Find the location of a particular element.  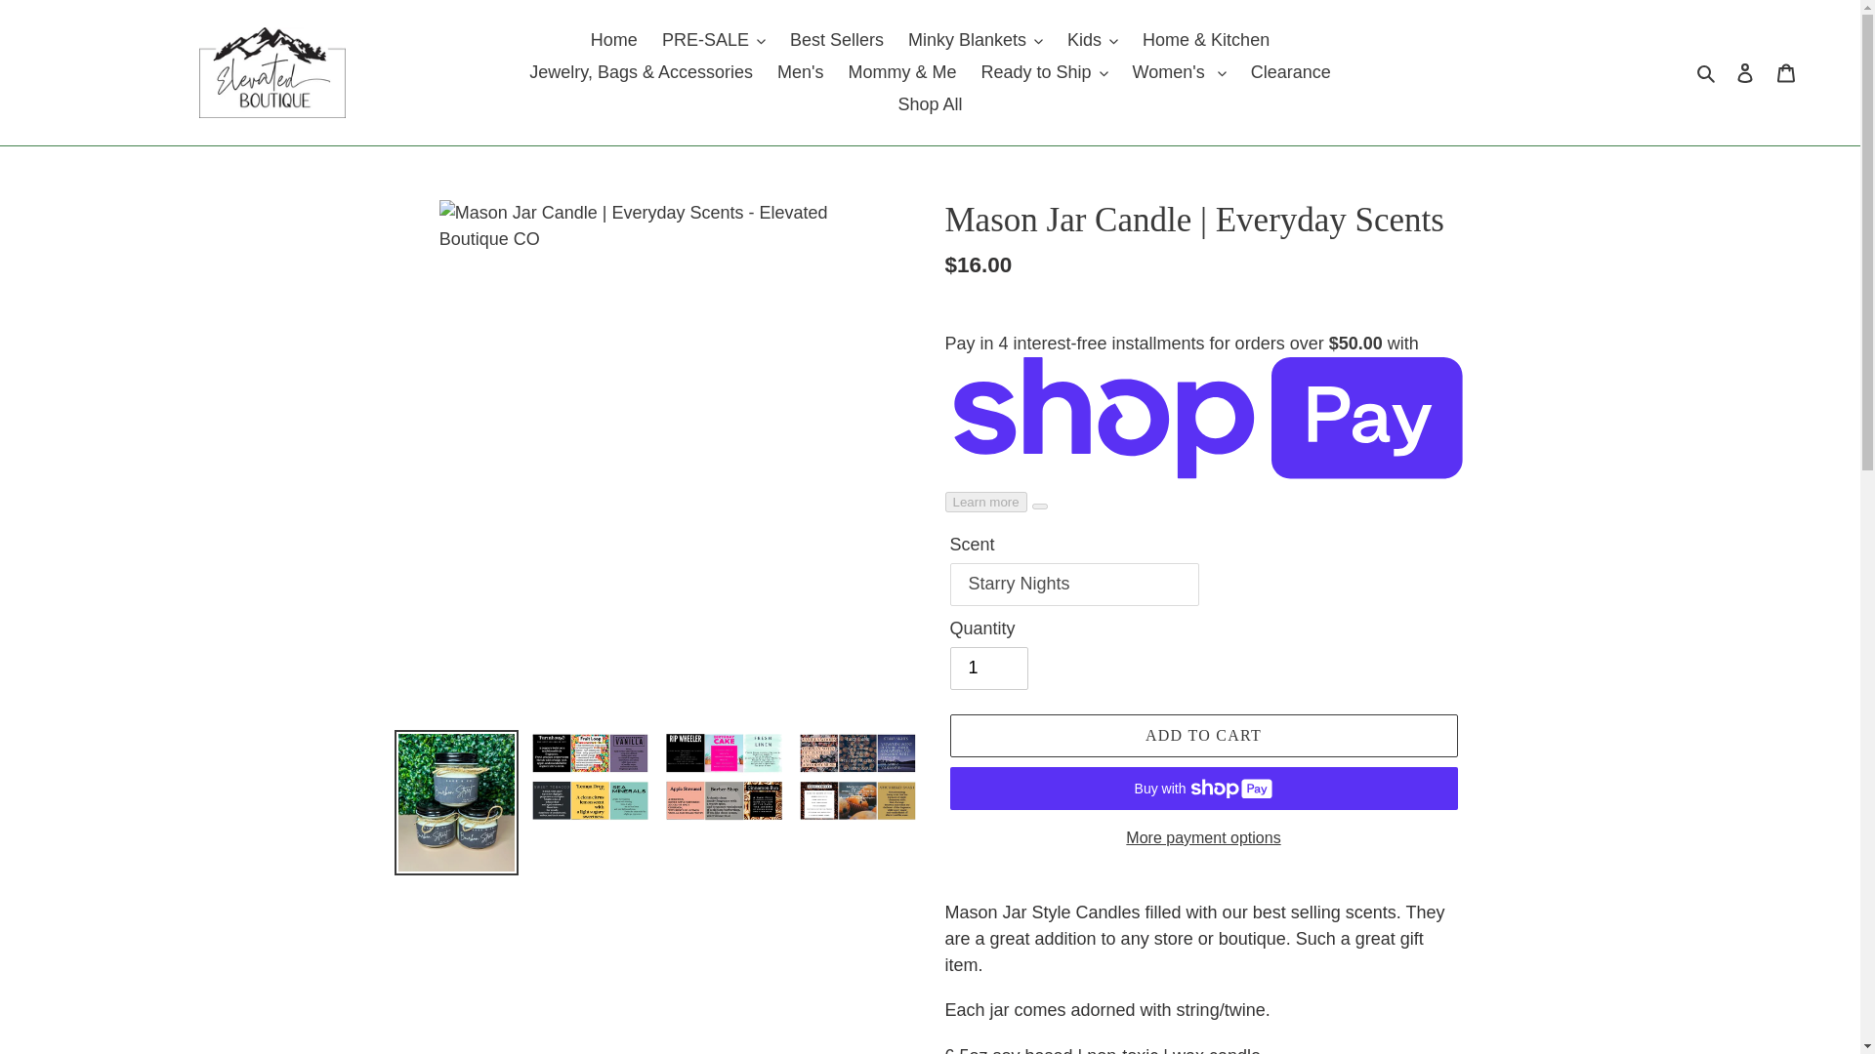

PRE-SALE is located at coordinates (714, 40).